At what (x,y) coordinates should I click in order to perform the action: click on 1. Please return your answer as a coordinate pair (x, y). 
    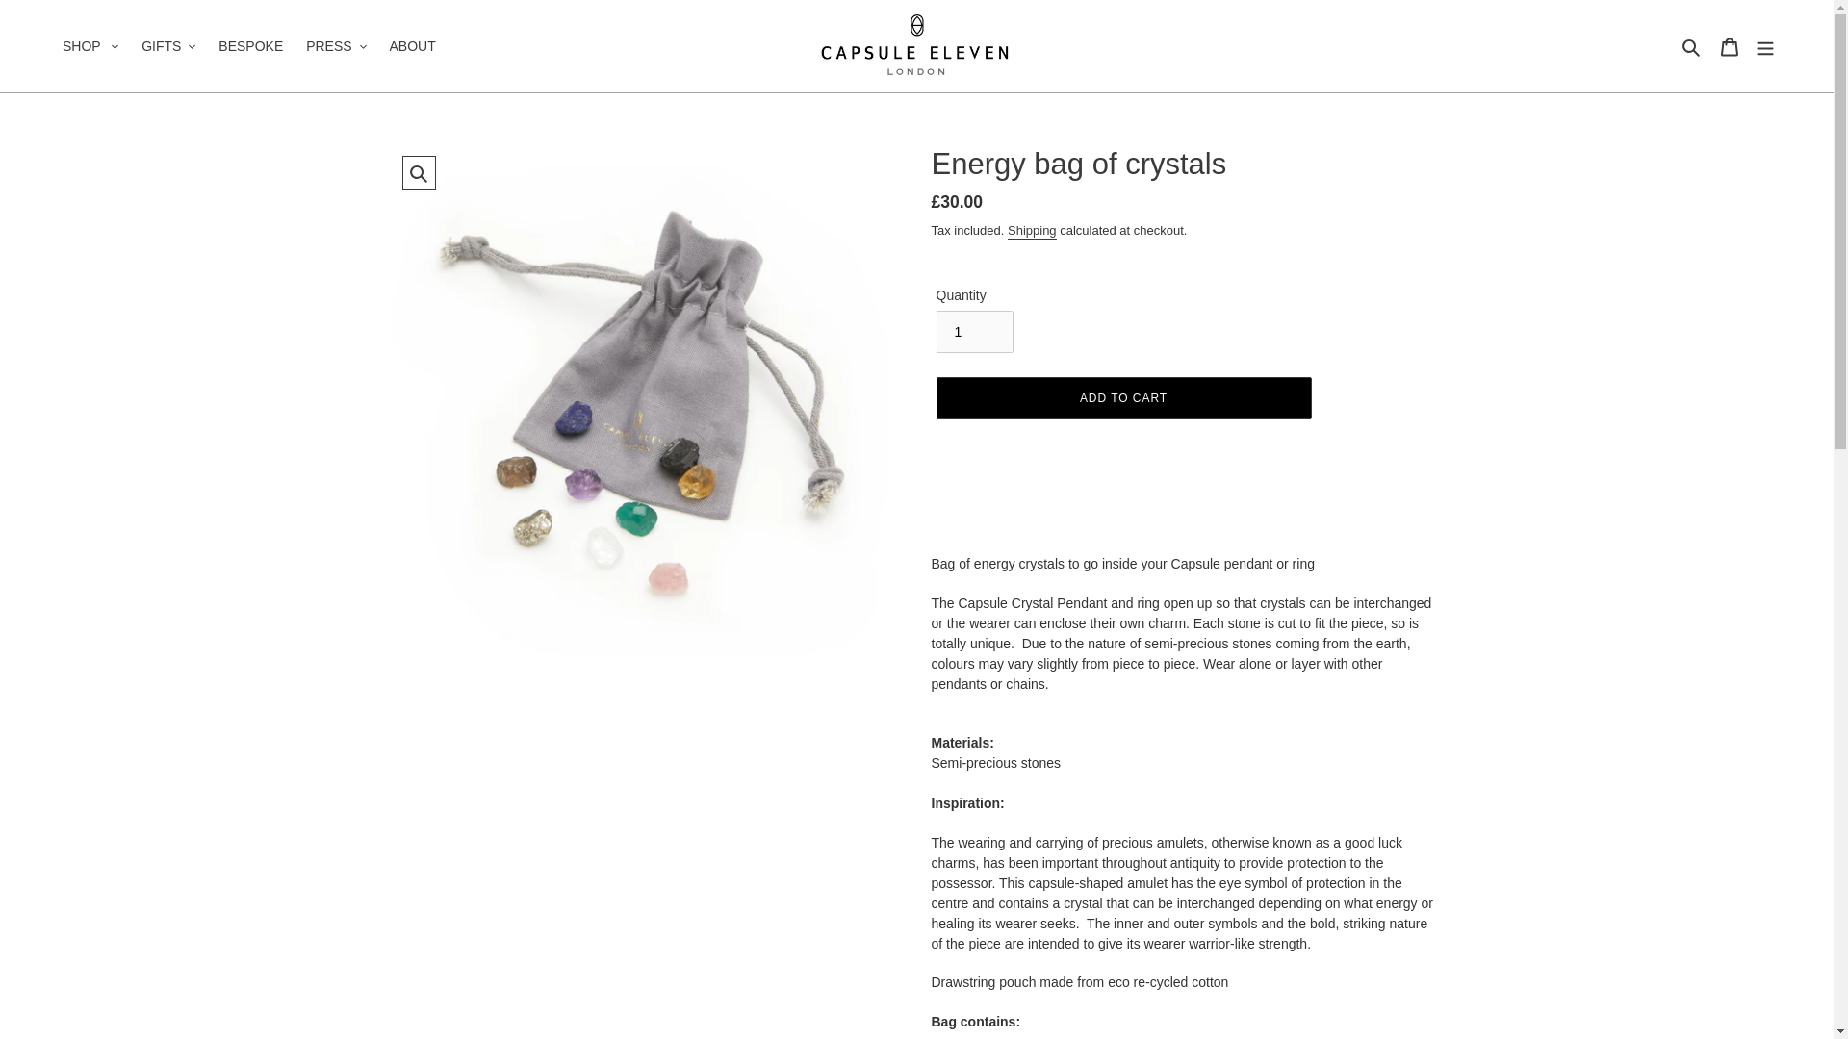
    Looking at the image, I should click on (974, 331).